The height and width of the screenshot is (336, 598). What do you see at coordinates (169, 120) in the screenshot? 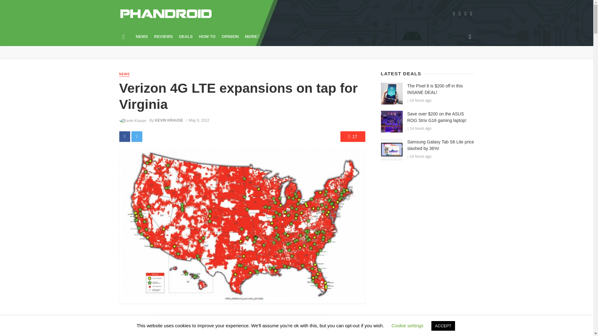
I see `KEVIN KRAUSE` at bounding box center [169, 120].